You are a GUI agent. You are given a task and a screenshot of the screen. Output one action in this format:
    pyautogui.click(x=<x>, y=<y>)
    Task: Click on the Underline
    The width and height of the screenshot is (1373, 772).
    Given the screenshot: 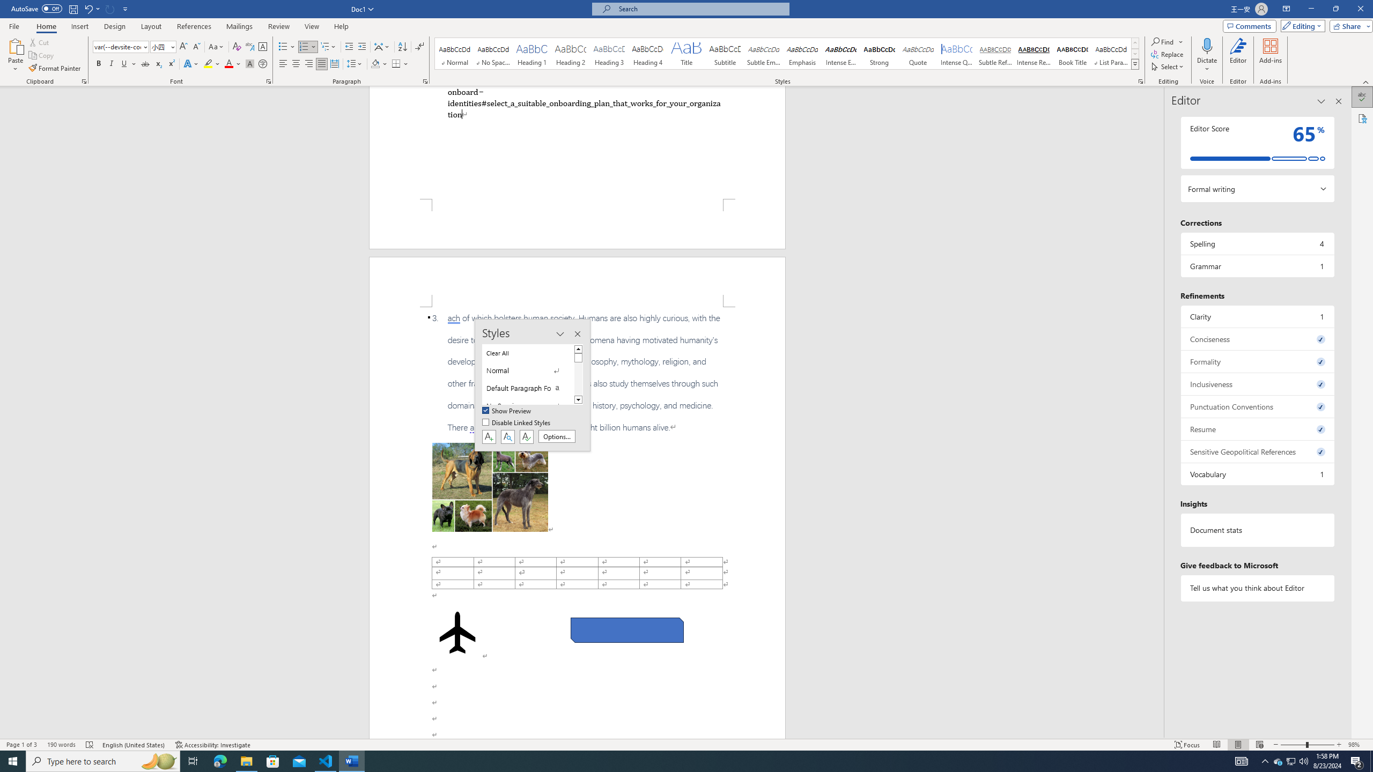 What is the action you would take?
    pyautogui.click(x=124, y=64)
    